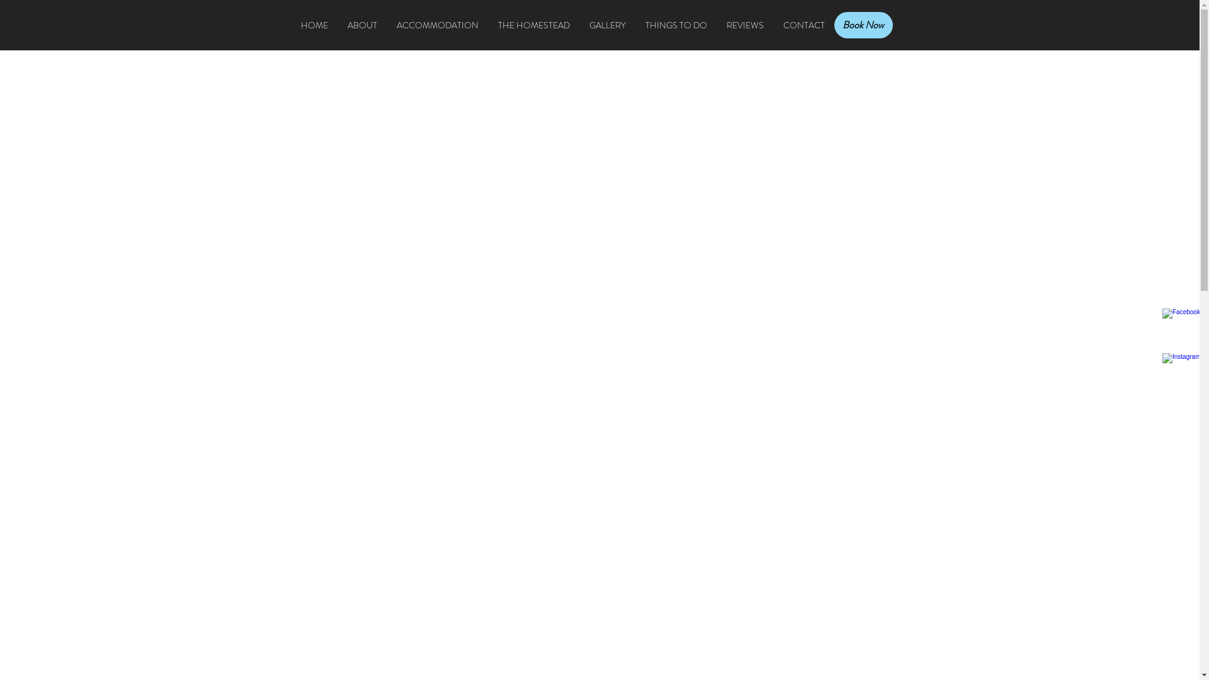 The image size is (1209, 680). Describe the element at coordinates (534, 25) in the screenshot. I see `THE HOMESTEAD` at that location.